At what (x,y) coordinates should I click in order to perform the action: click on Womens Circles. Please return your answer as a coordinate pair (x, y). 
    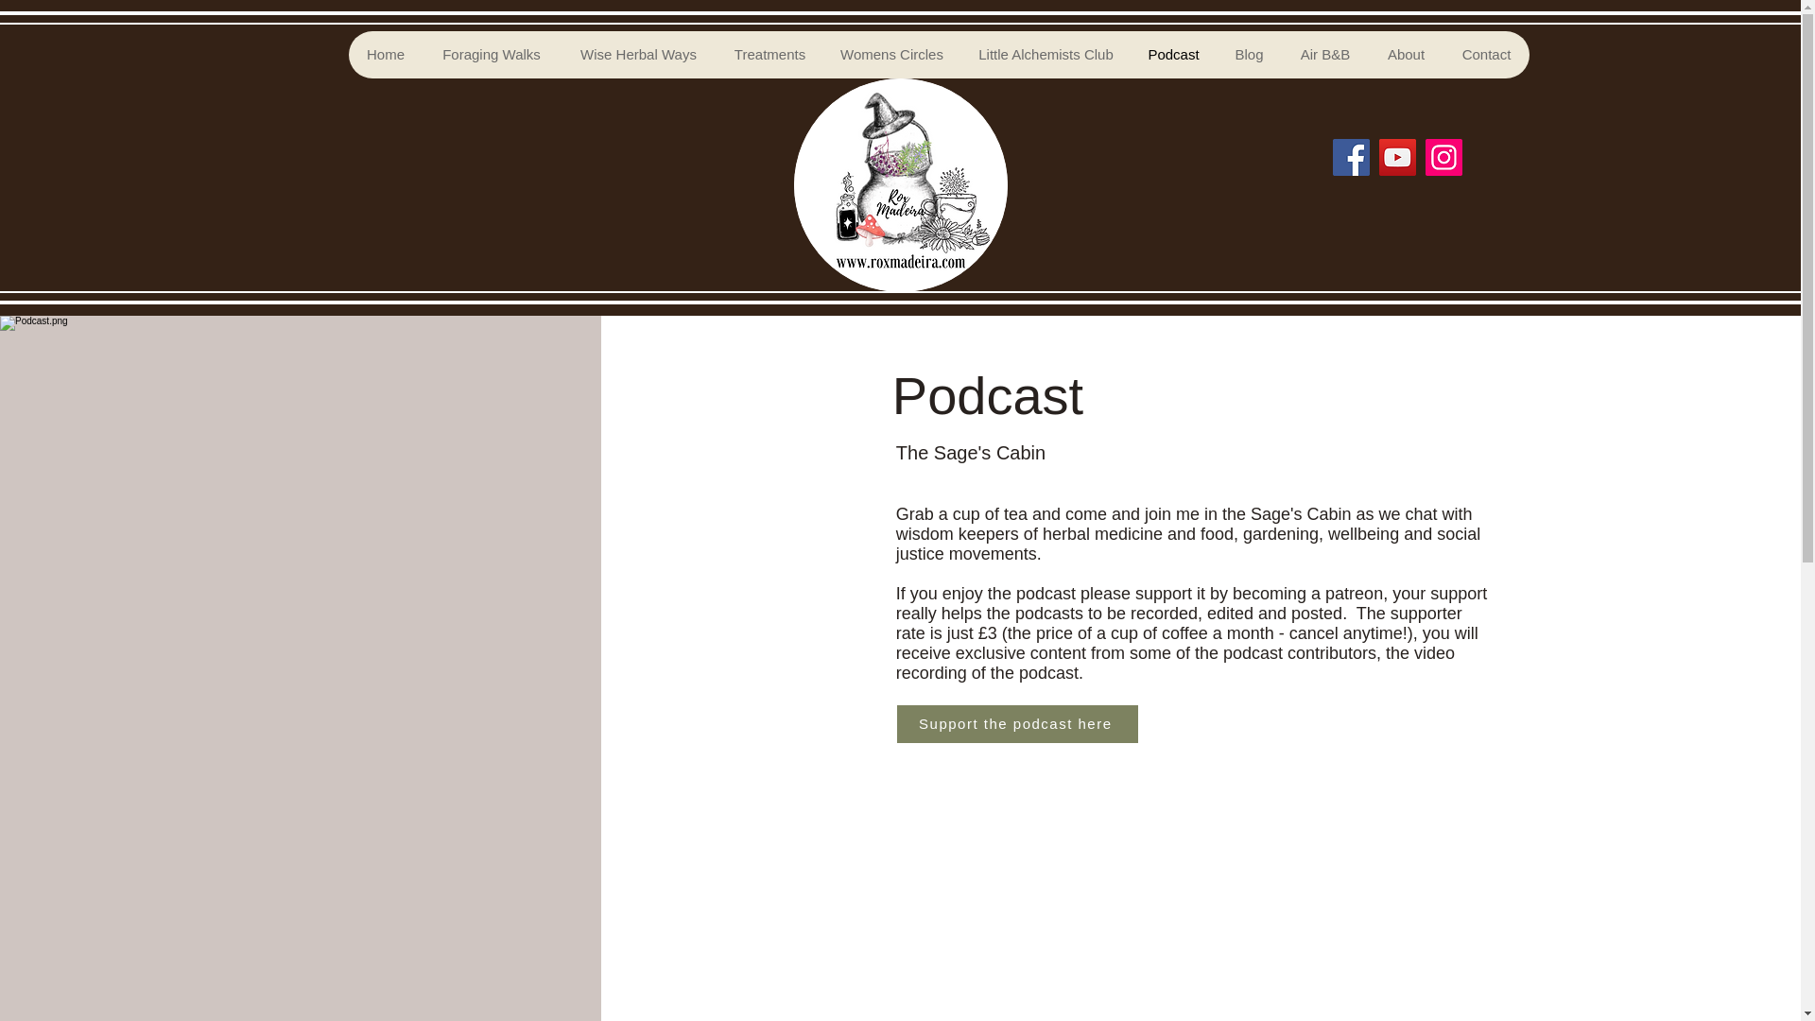
    Looking at the image, I should click on (891, 55).